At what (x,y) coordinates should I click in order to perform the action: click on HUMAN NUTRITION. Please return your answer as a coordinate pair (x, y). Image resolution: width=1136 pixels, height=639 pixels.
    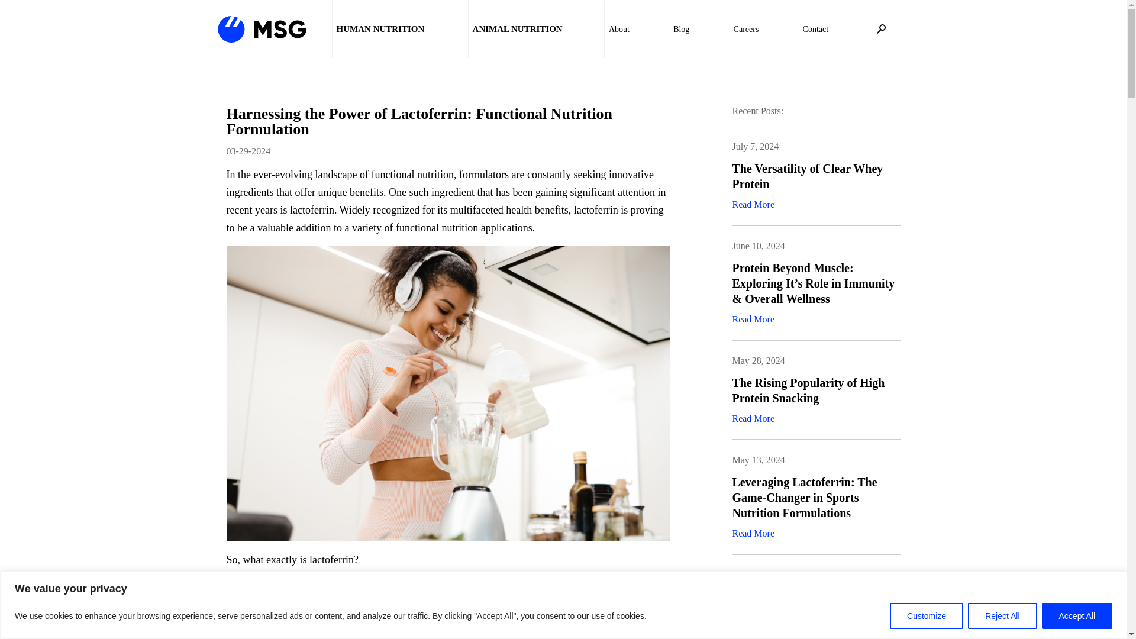
    Looking at the image, I should click on (380, 29).